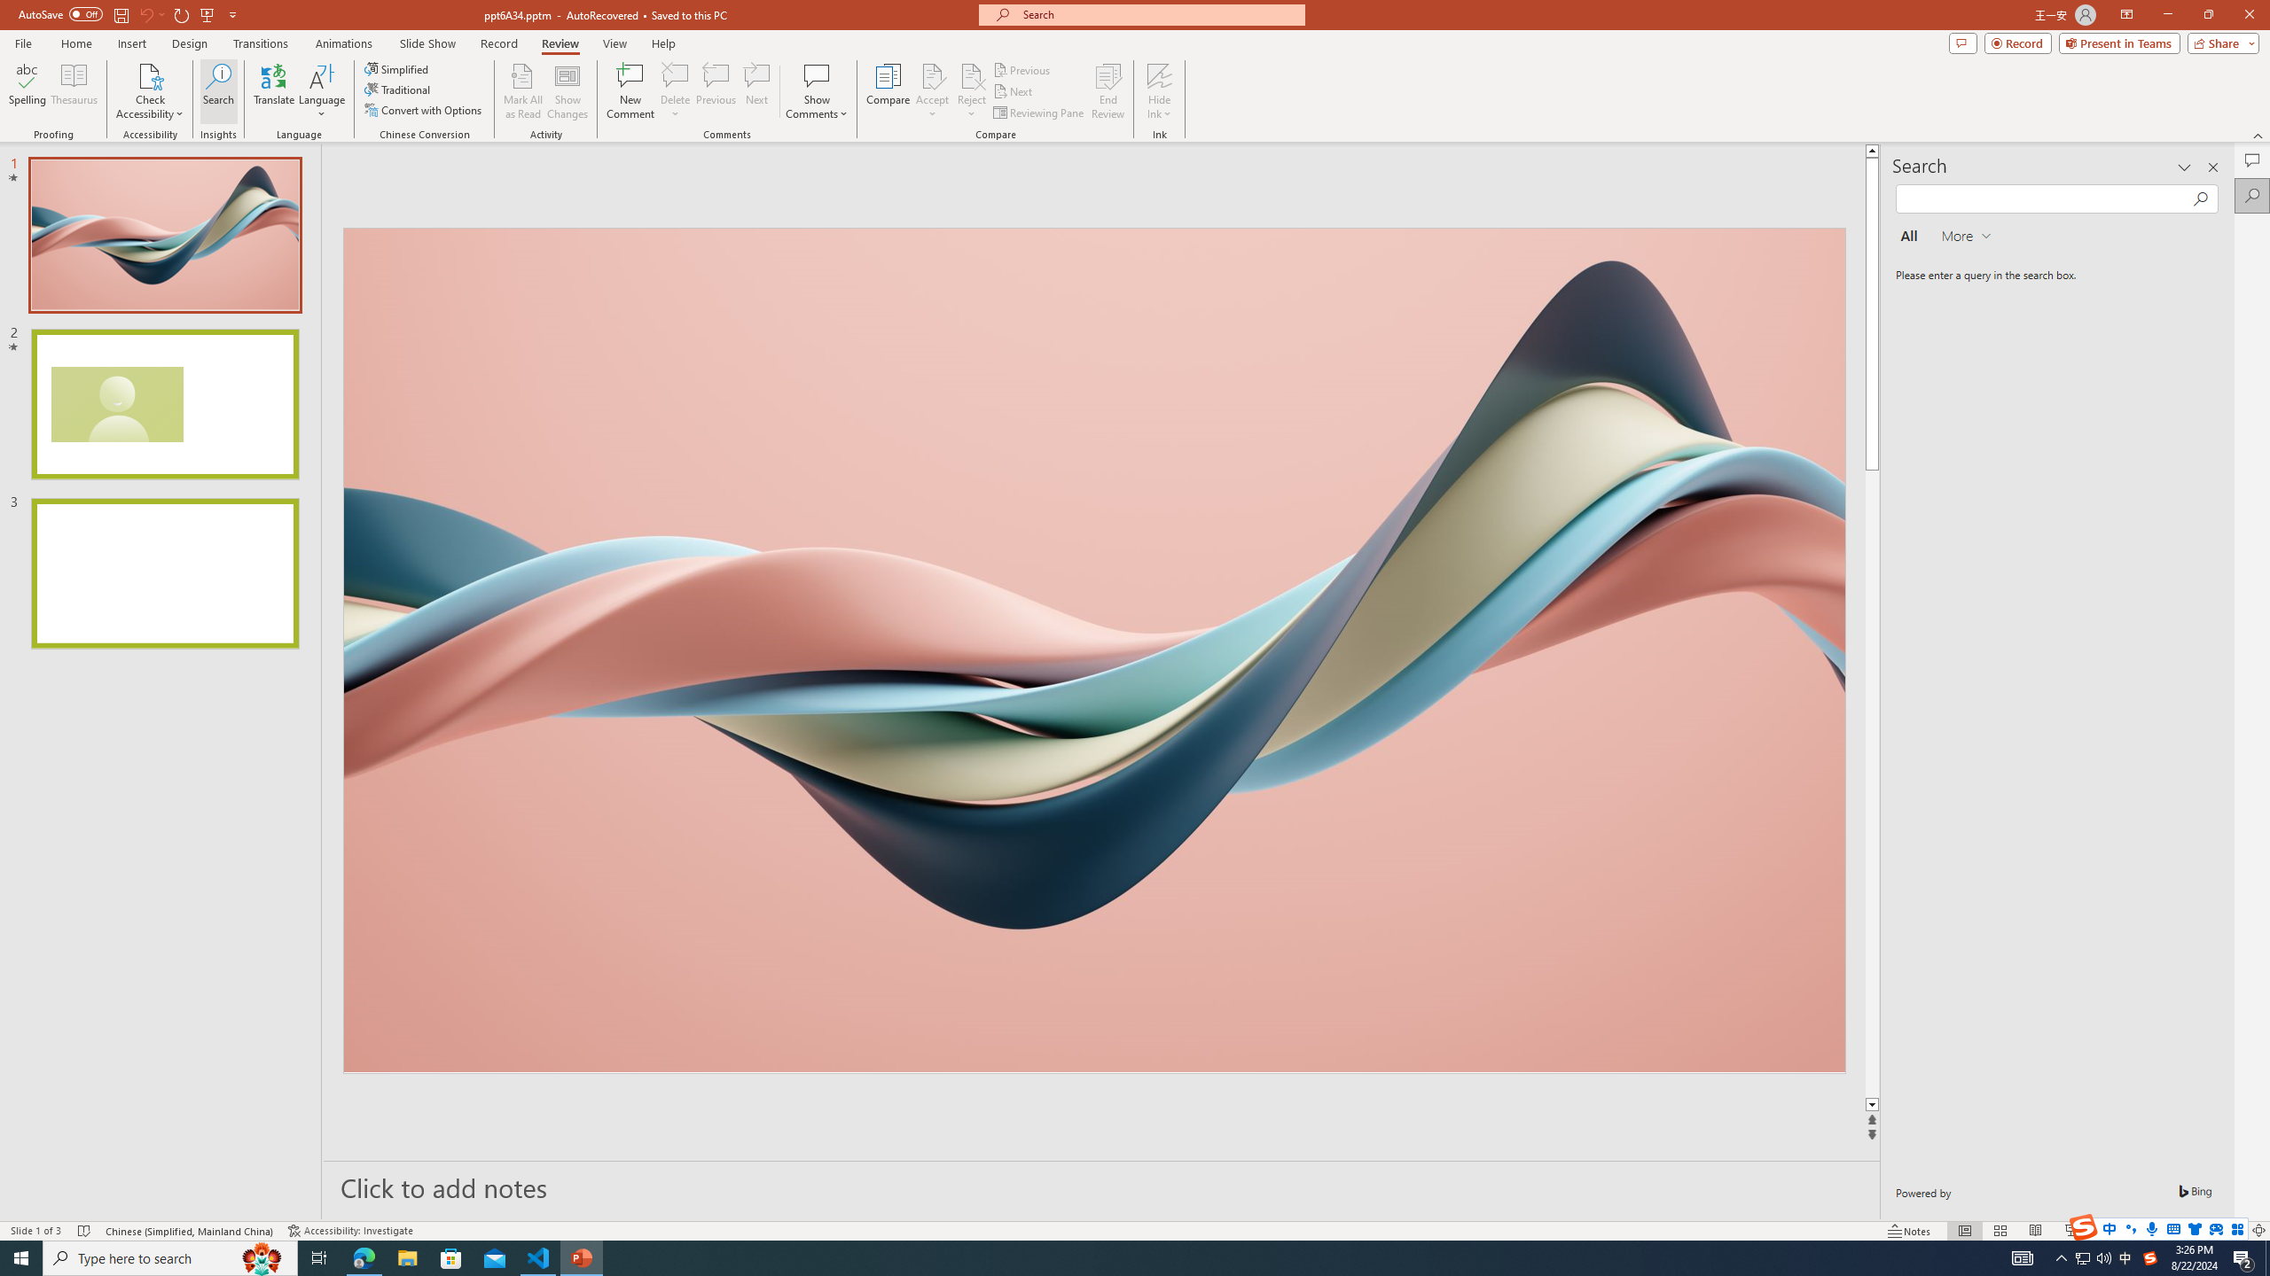  Describe the element at coordinates (1107, 91) in the screenshot. I see `End Review` at that location.